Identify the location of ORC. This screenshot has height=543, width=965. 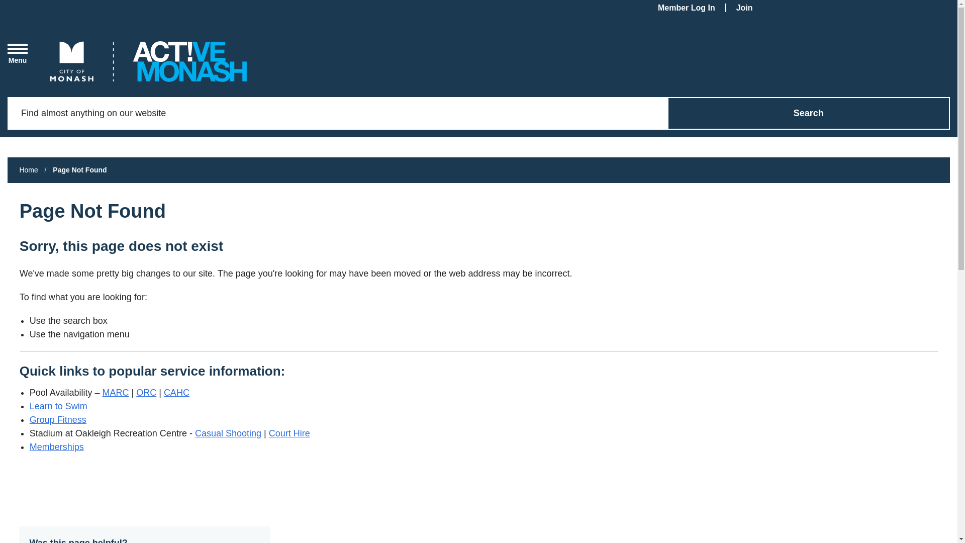
(146, 393).